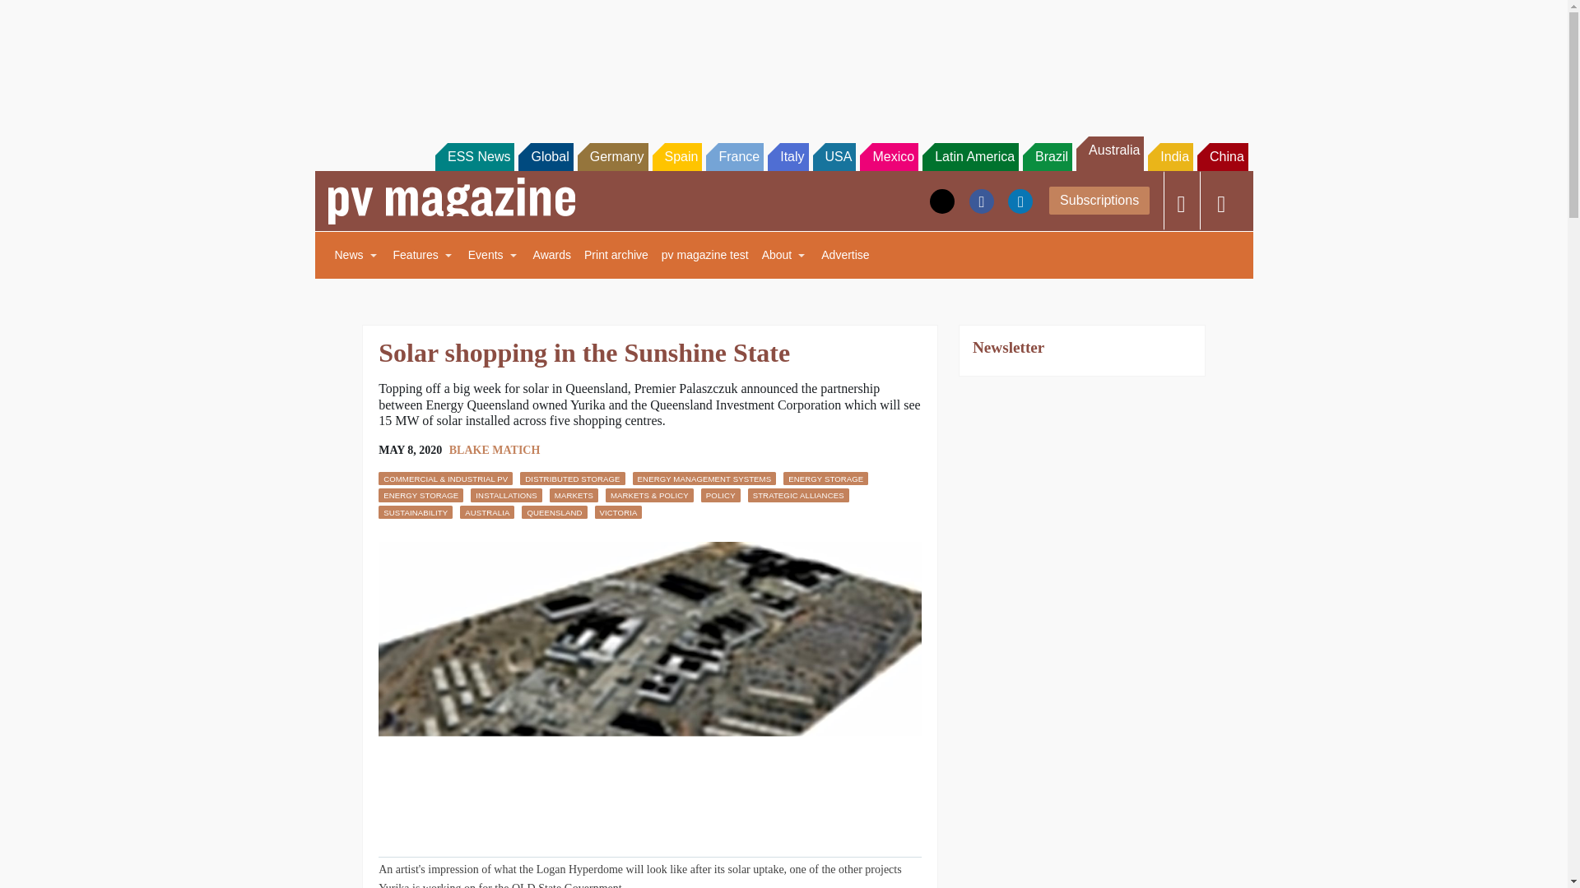 This screenshot has height=888, width=1580. What do you see at coordinates (35, 16) in the screenshot?
I see `Search` at bounding box center [35, 16].